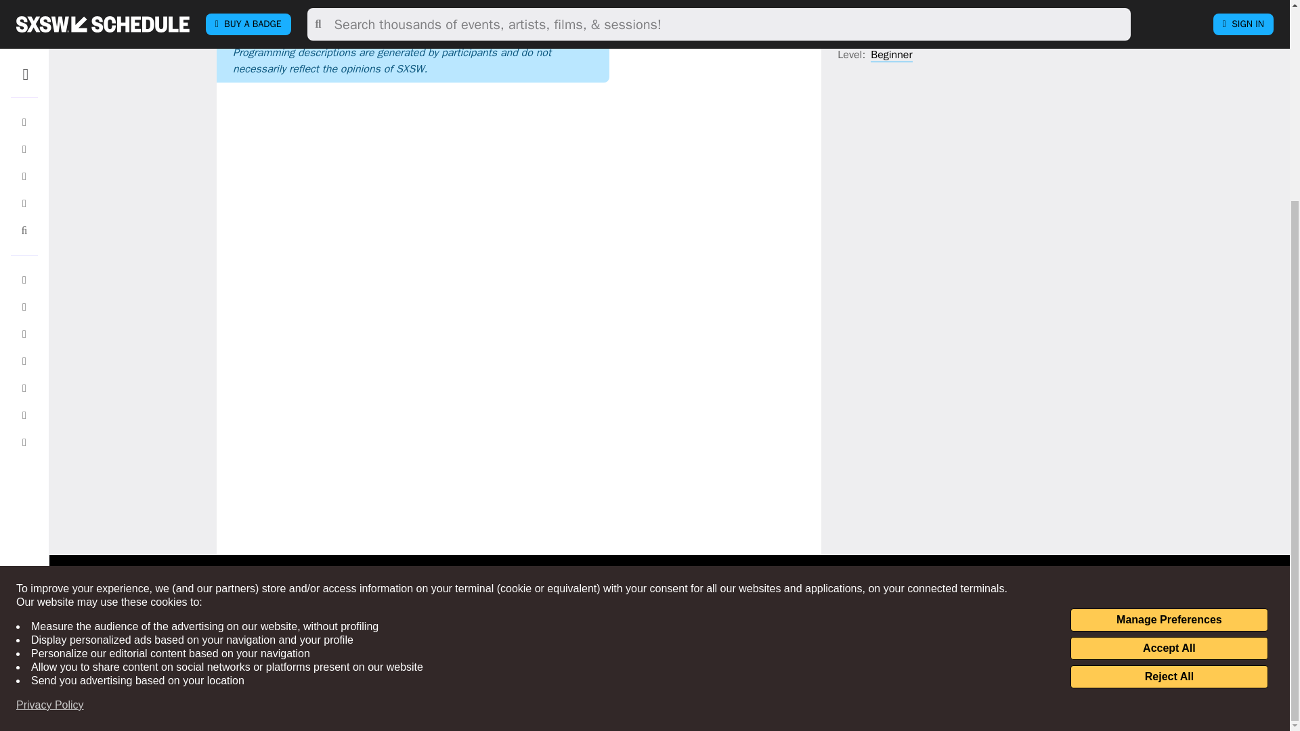 The height and width of the screenshot is (731, 1300). What do you see at coordinates (50, 437) in the screenshot?
I see `Privacy Policy` at bounding box center [50, 437].